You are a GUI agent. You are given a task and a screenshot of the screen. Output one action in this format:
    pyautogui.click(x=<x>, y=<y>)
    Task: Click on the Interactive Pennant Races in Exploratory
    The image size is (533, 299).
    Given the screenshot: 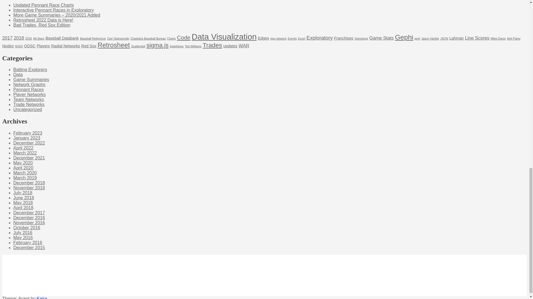 What is the action you would take?
    pyautogui.click(x=53, y=10)
    